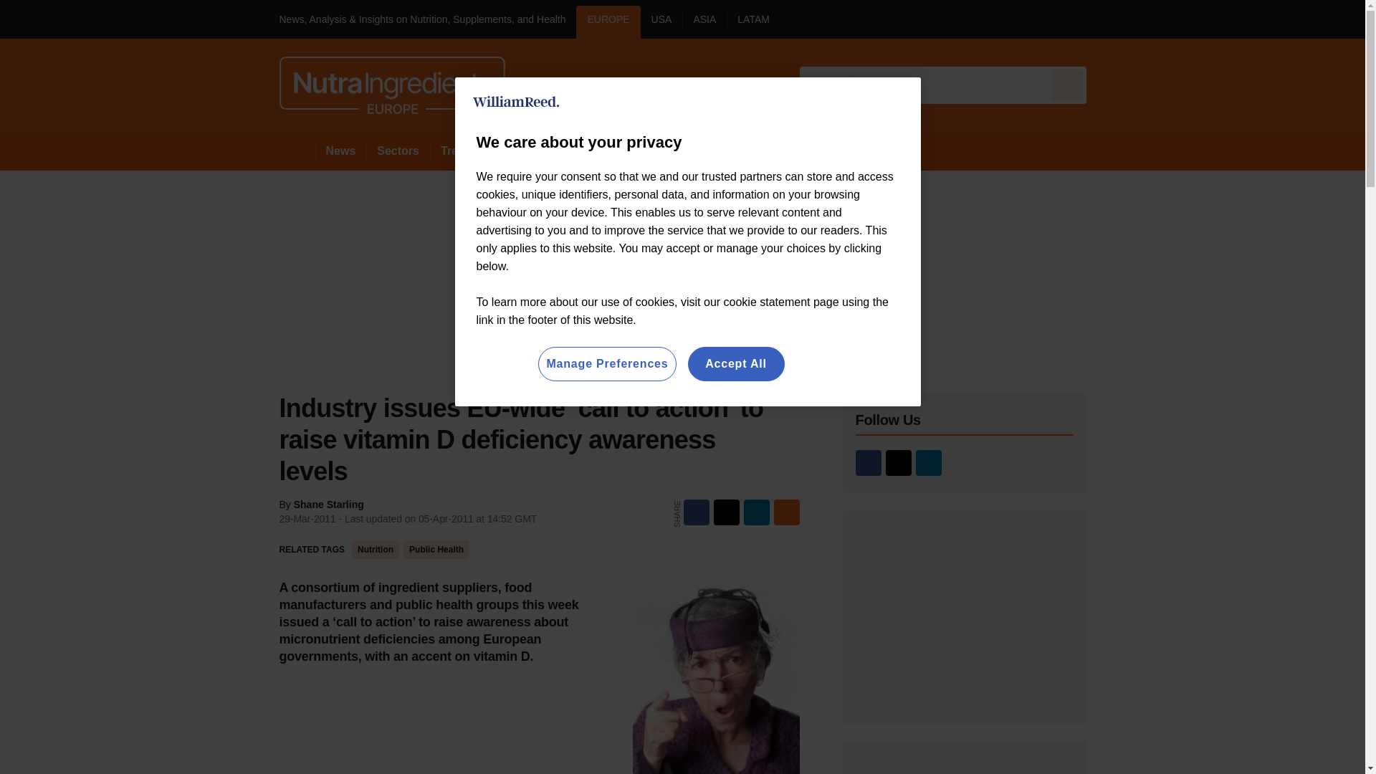 This screenshot has width=1376, height=774. What do you see at coordinates (1164, 19) in the screenshot?
I see `Register` at bounding box center [1164, 19].